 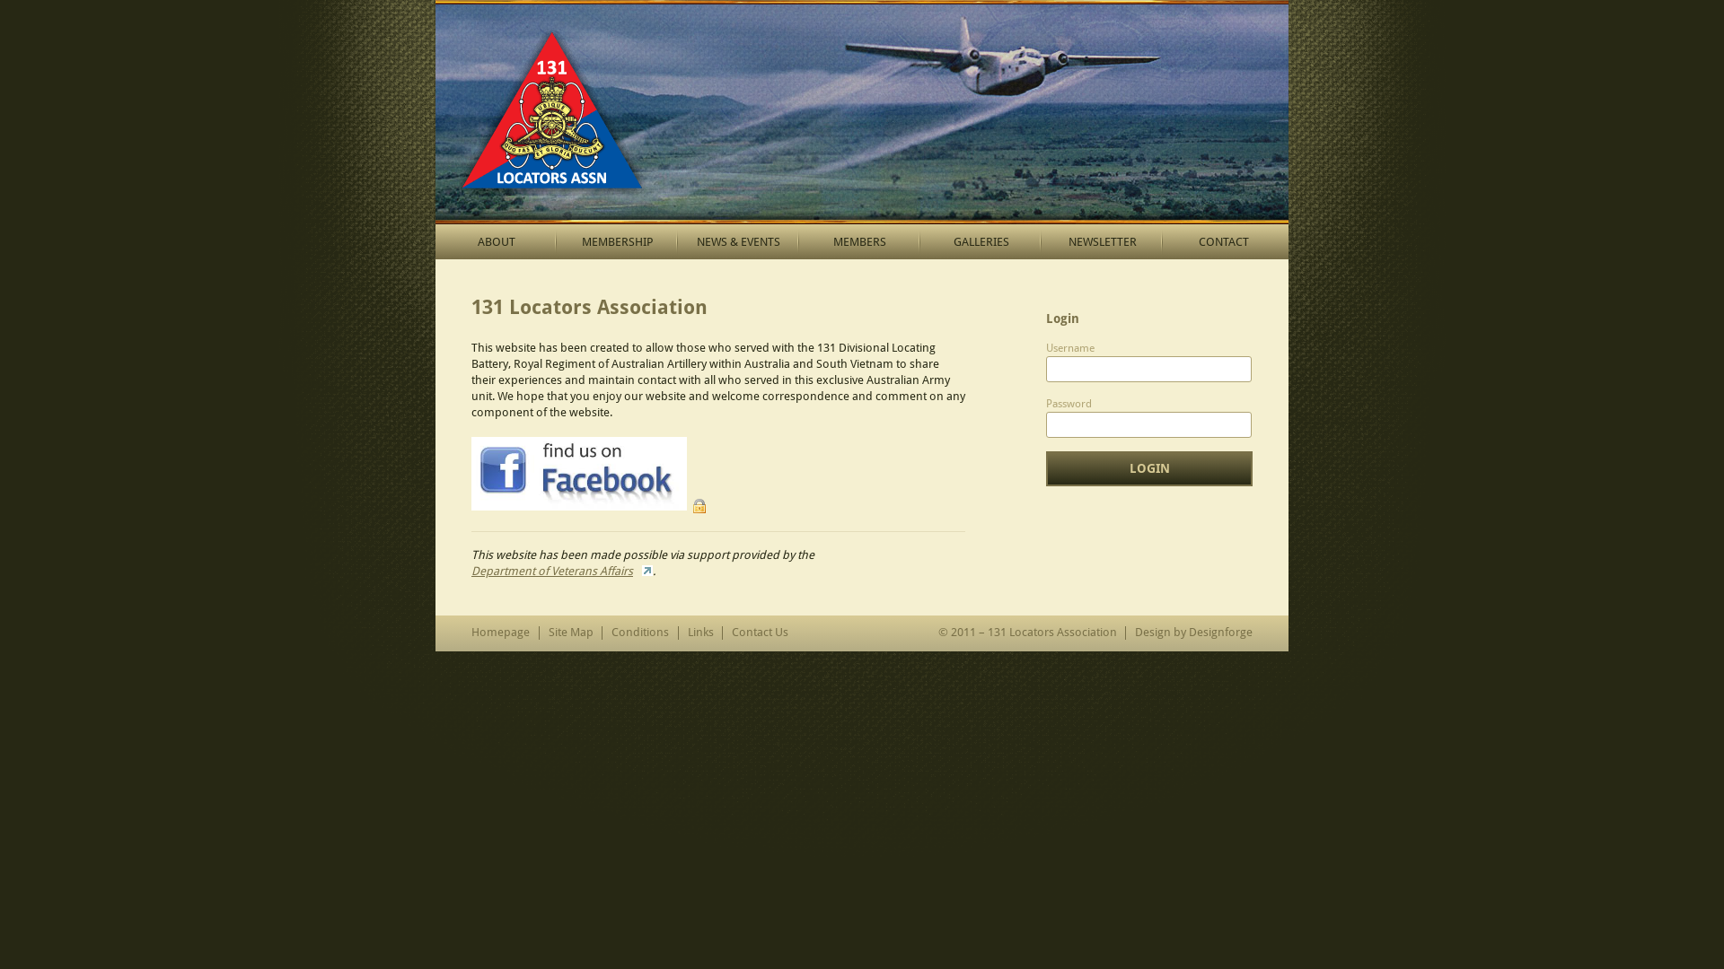 What do you see at coordinates (760, 632) in the screenshot?
I see `Contact Us` at bounding box center [760, 632].